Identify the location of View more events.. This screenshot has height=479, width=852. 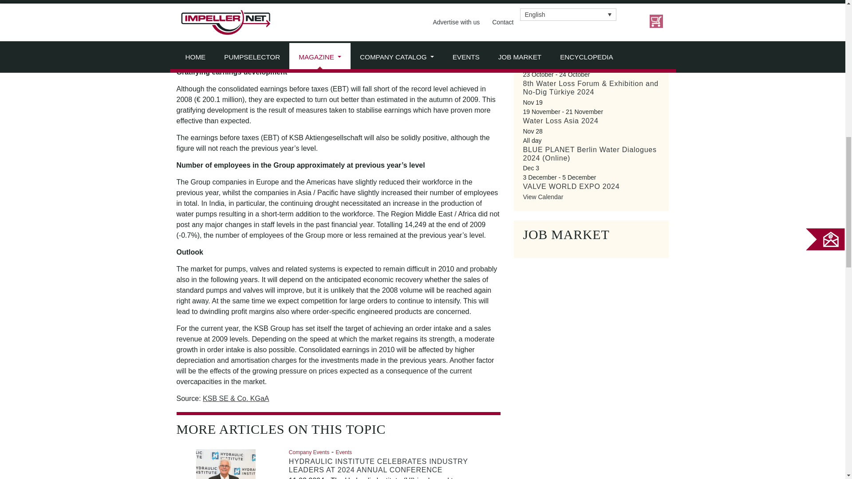
(543, 197).